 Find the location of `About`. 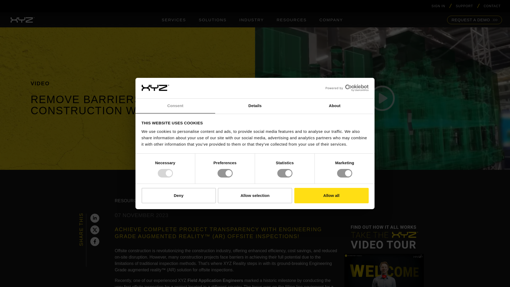

About is located at coordinates (334, 106).